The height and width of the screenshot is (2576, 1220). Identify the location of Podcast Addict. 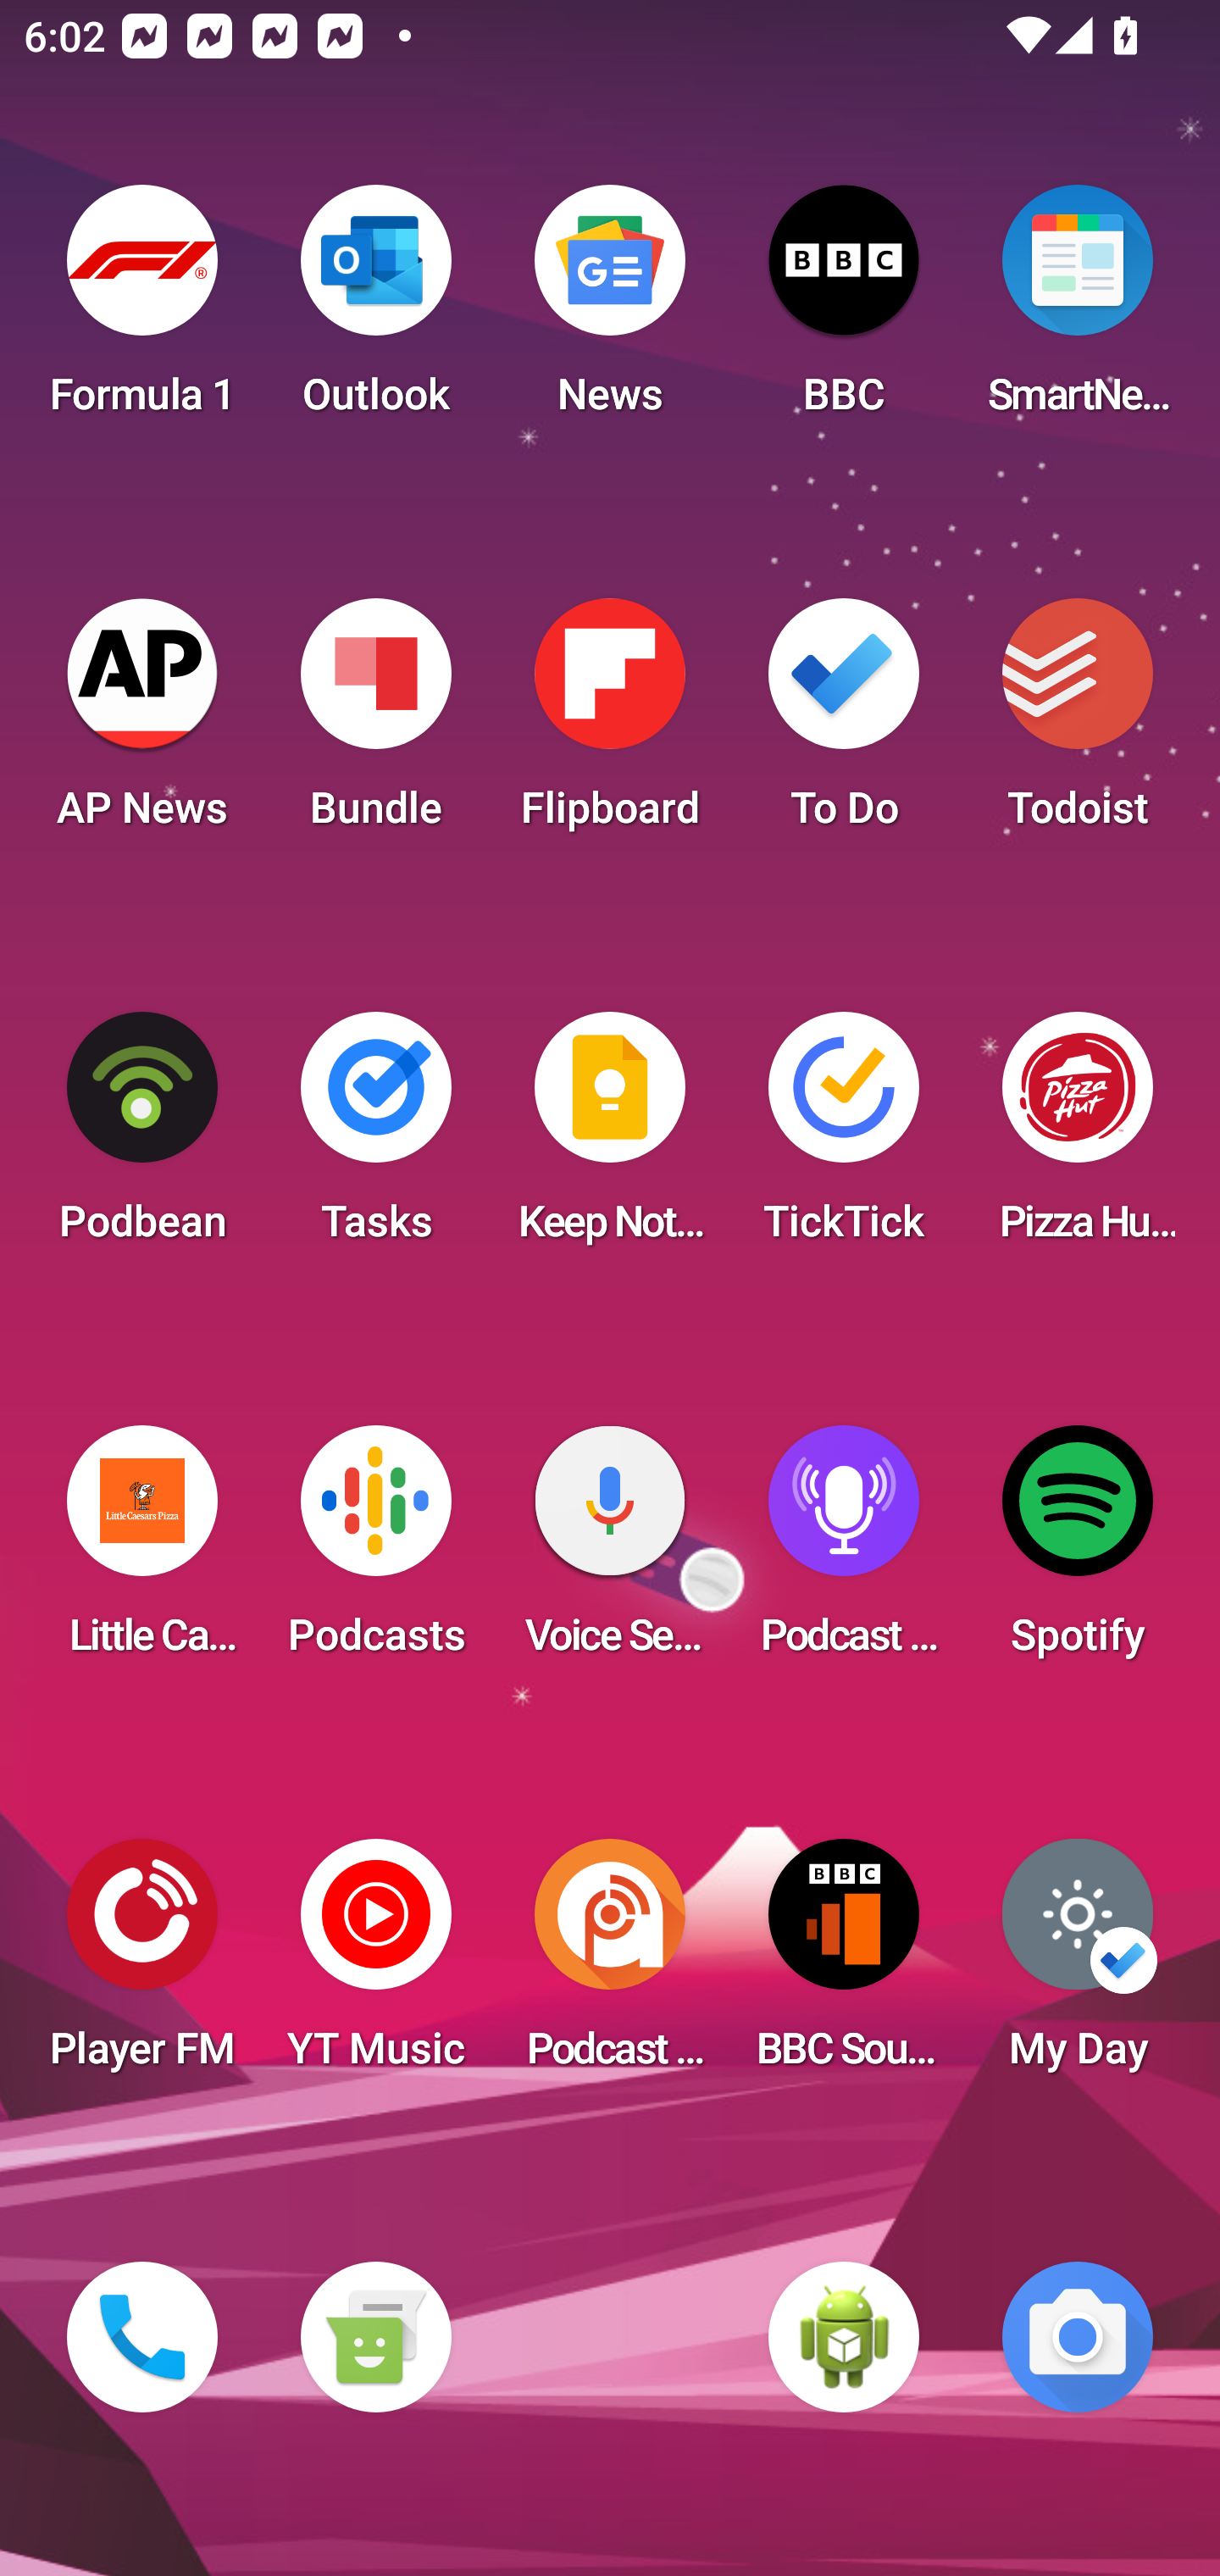
(610, 1964).